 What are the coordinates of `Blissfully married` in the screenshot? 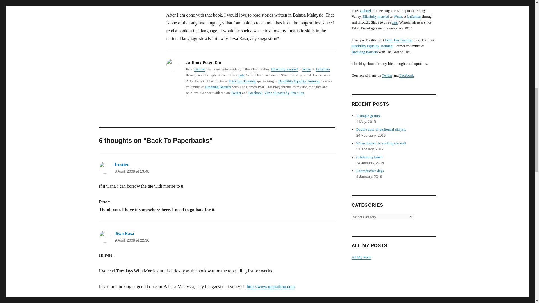 It's located at (284, 69).